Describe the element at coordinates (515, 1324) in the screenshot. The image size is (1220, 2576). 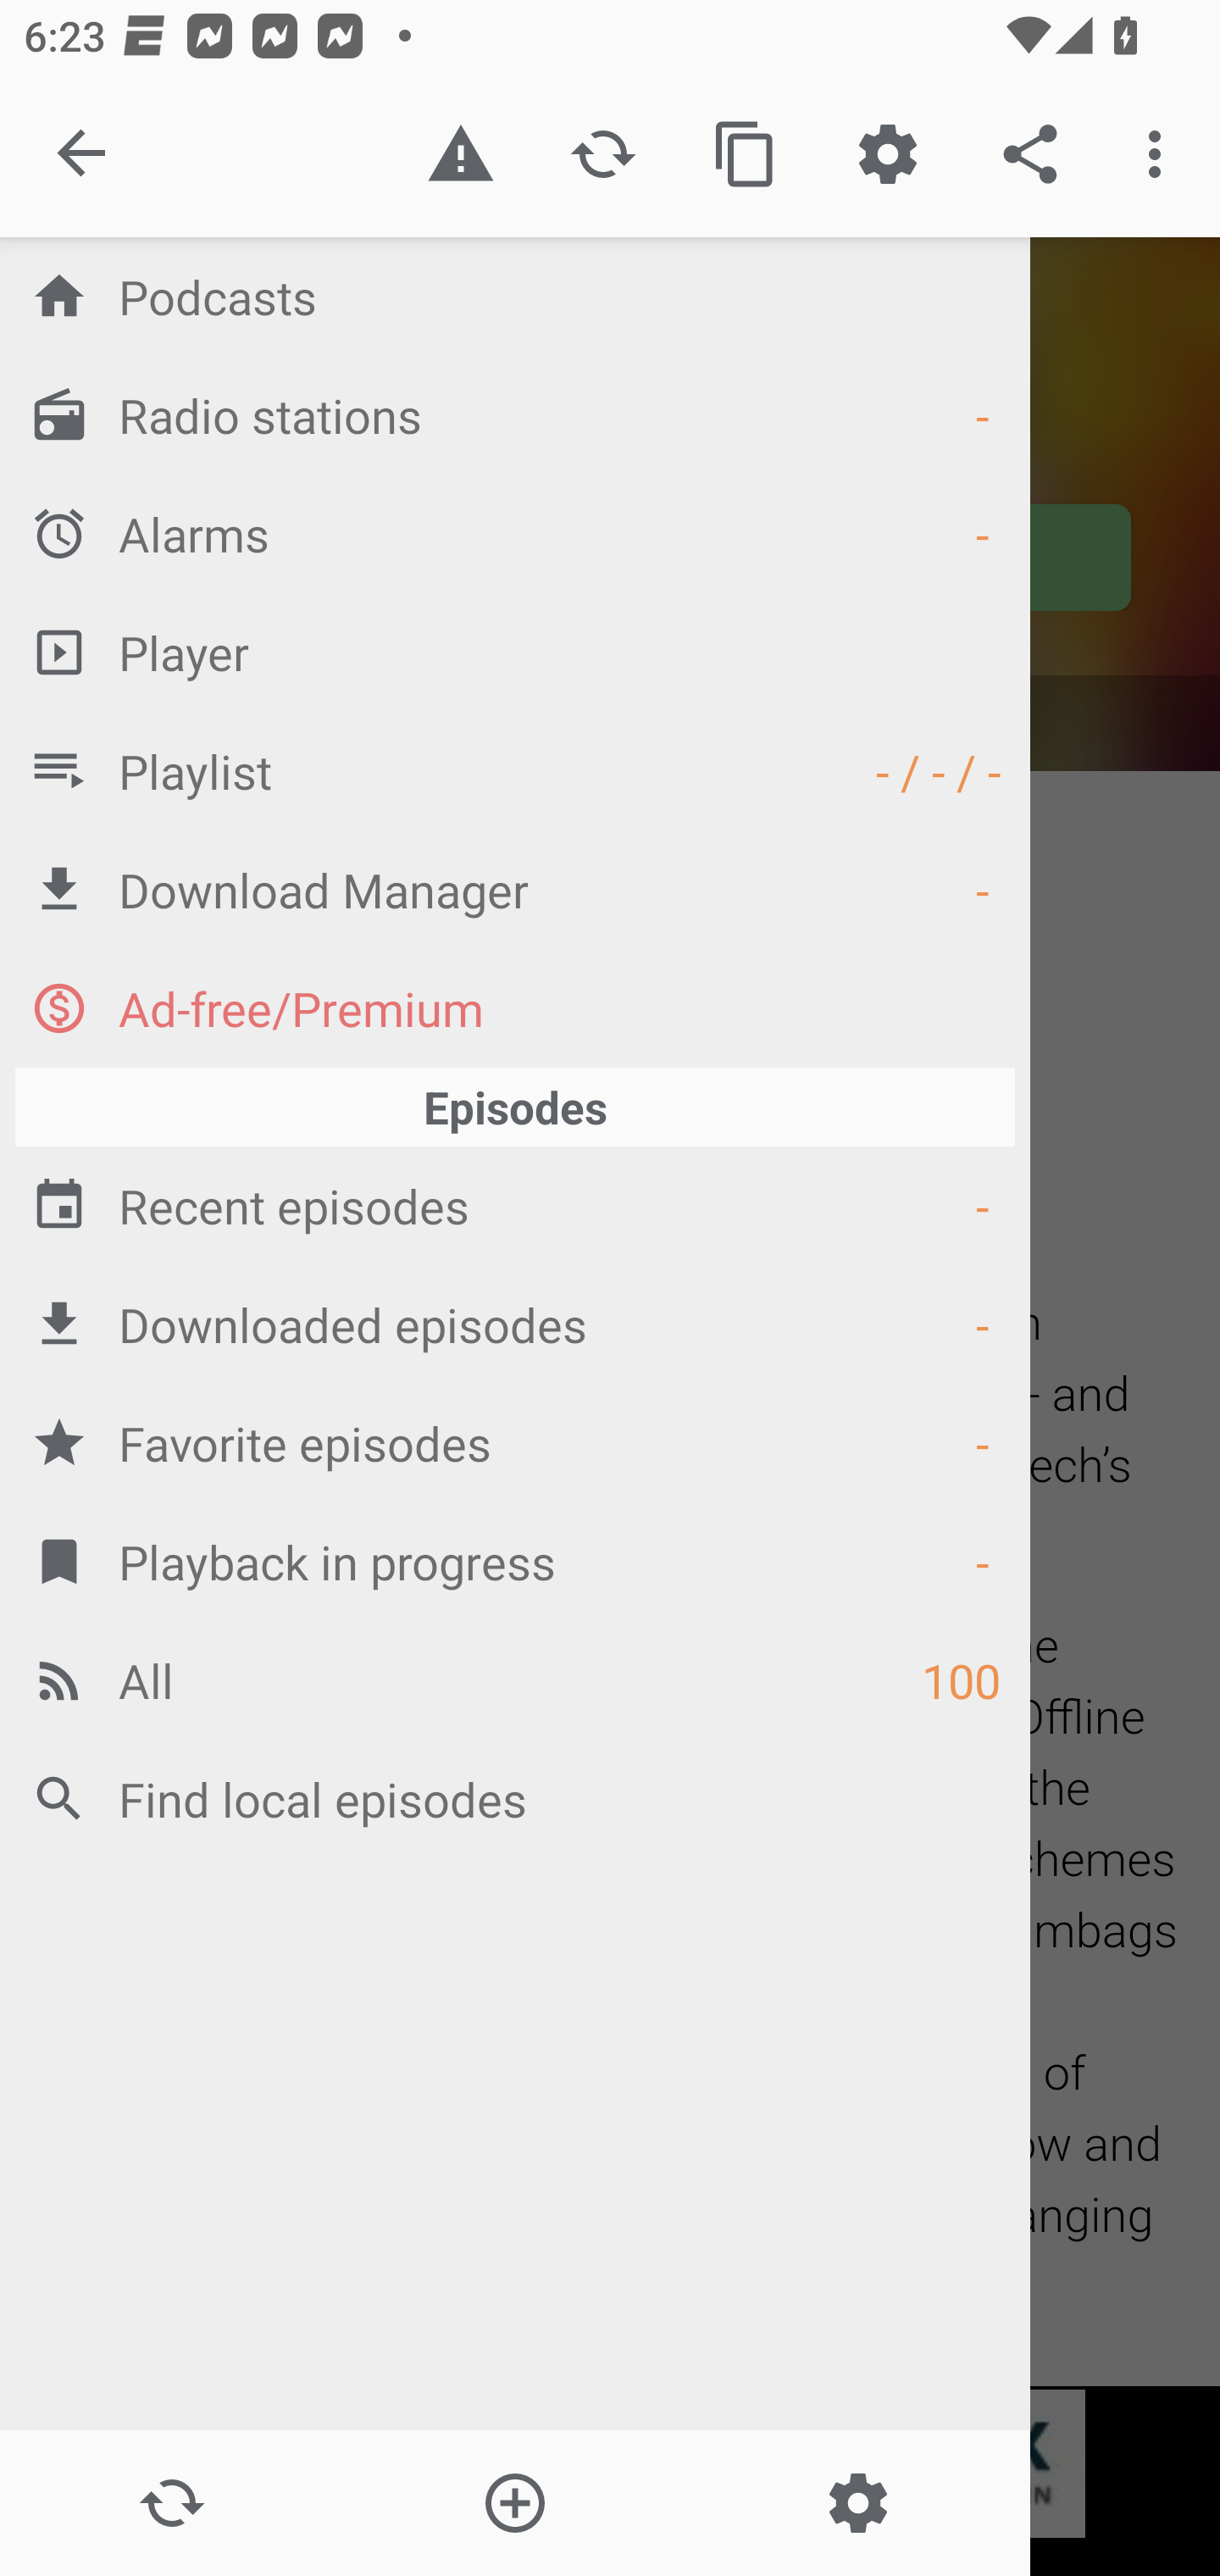
I see `Downloaded episodes  - ` at that location.